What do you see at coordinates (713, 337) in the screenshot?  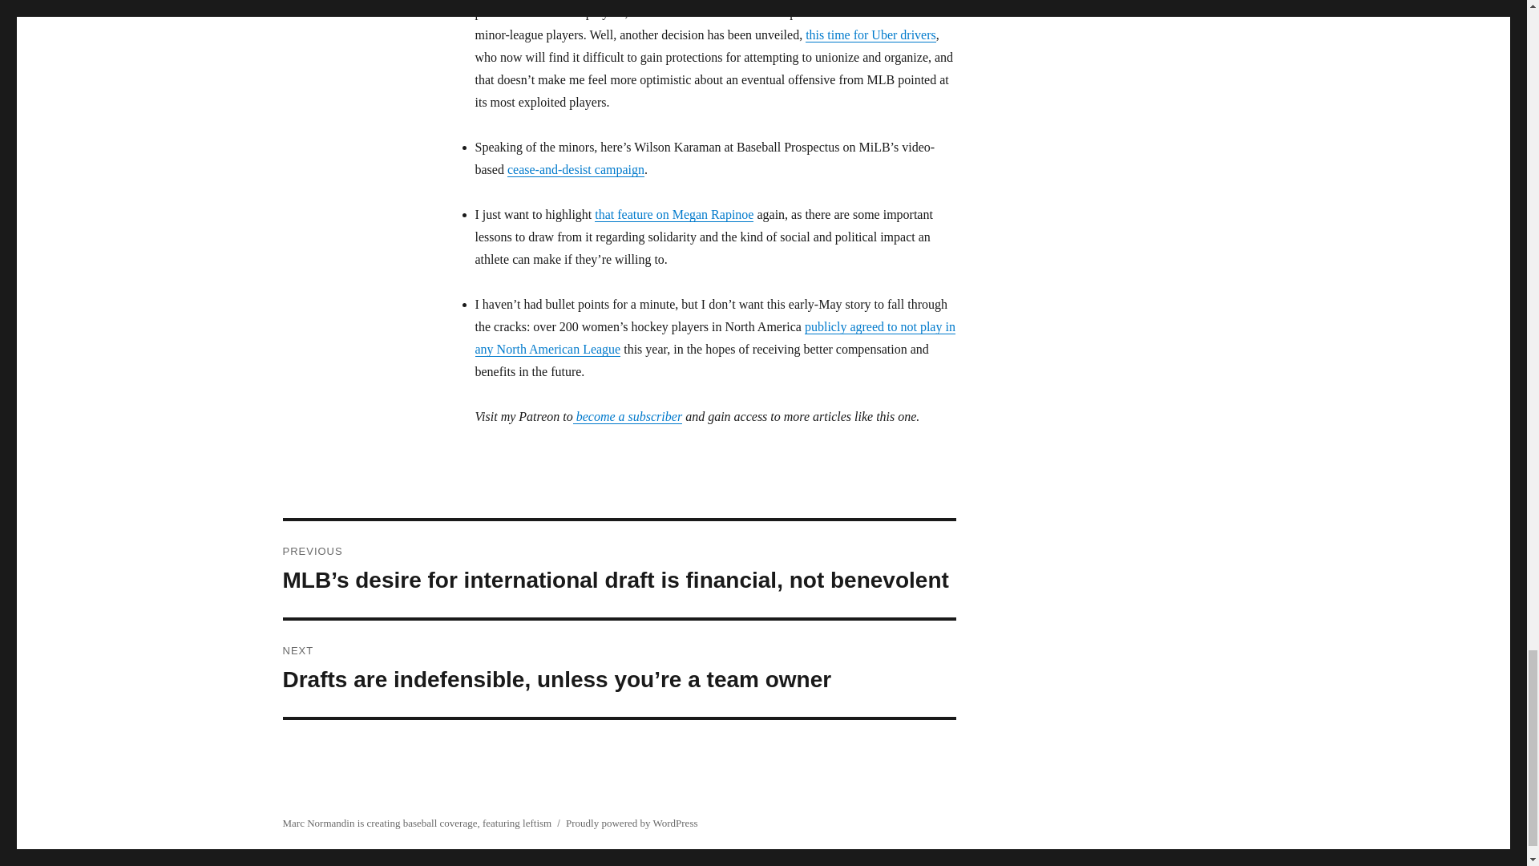 I see `publicly agreed to not play in any North American League` at bounding box center [713, 337].